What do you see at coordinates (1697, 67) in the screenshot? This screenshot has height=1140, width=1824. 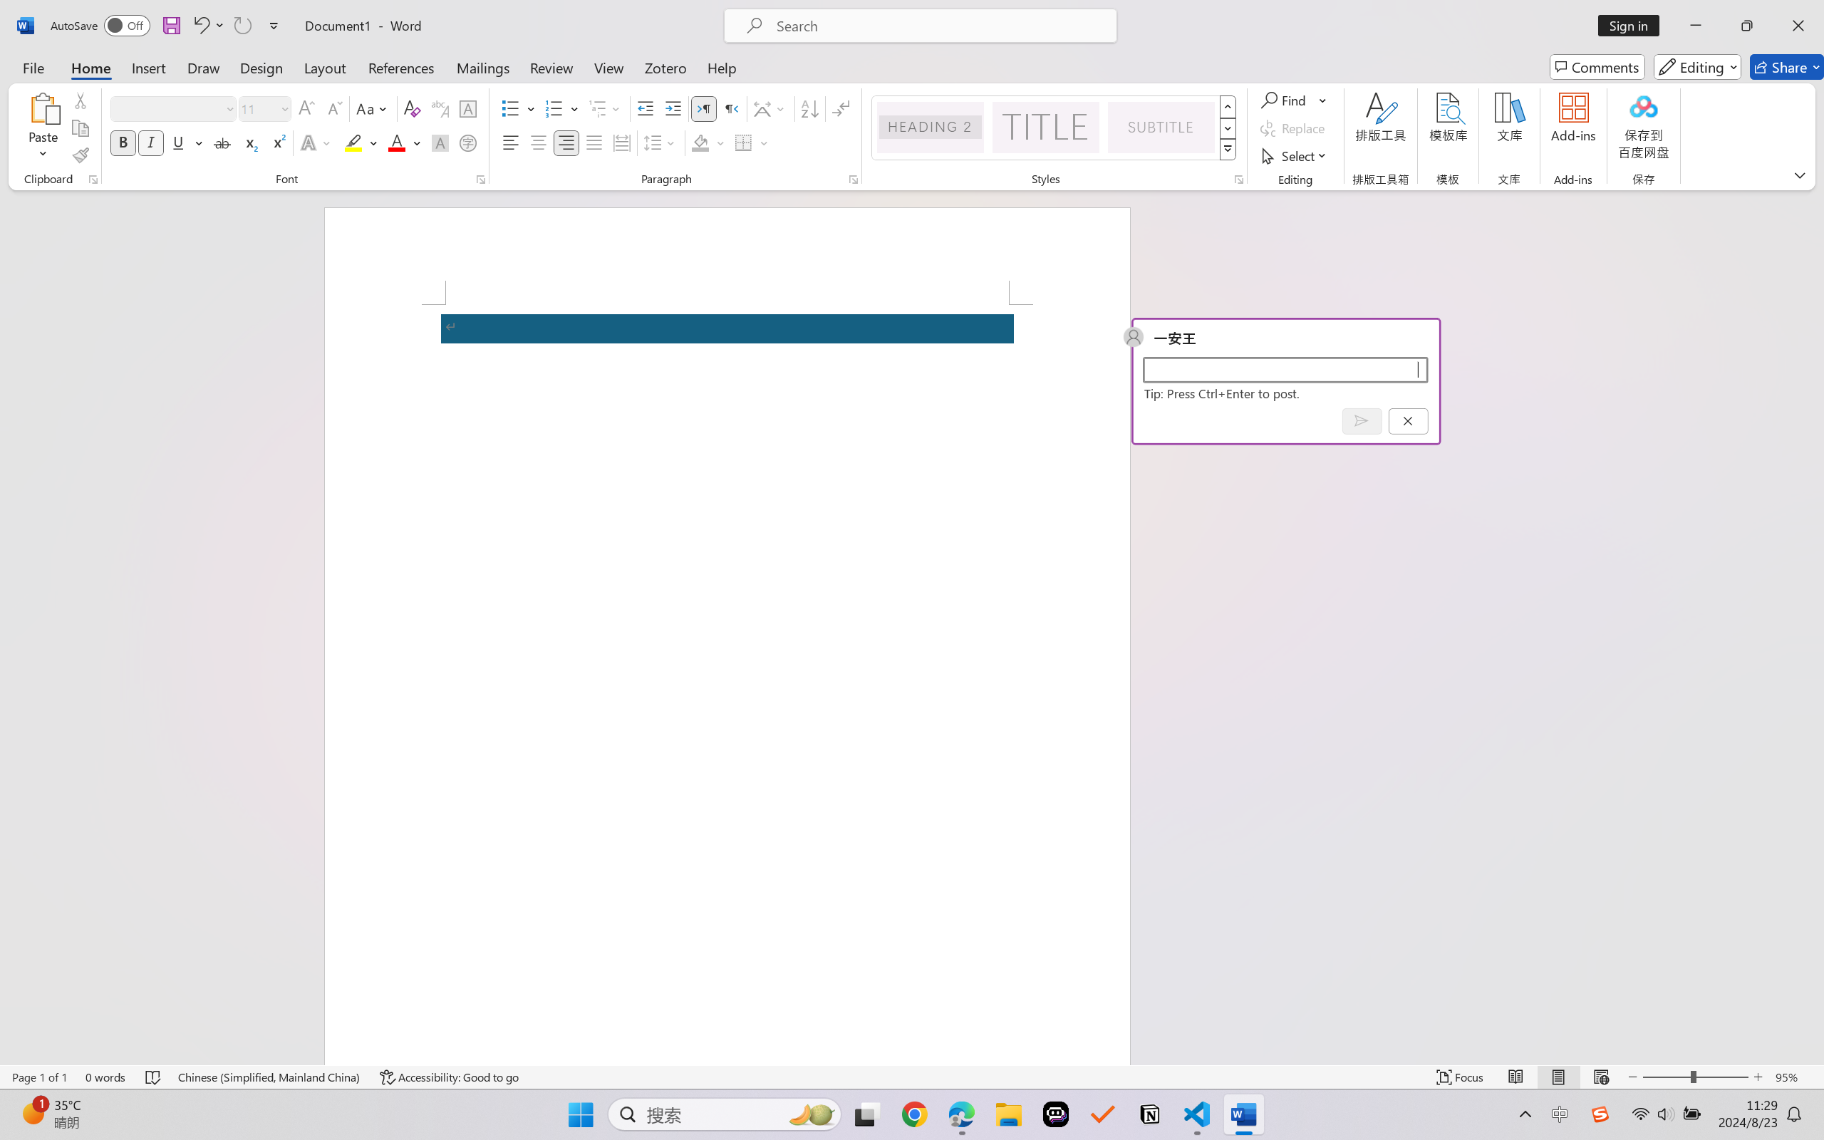 I see `Editing` at bounding box center [1697, 67].